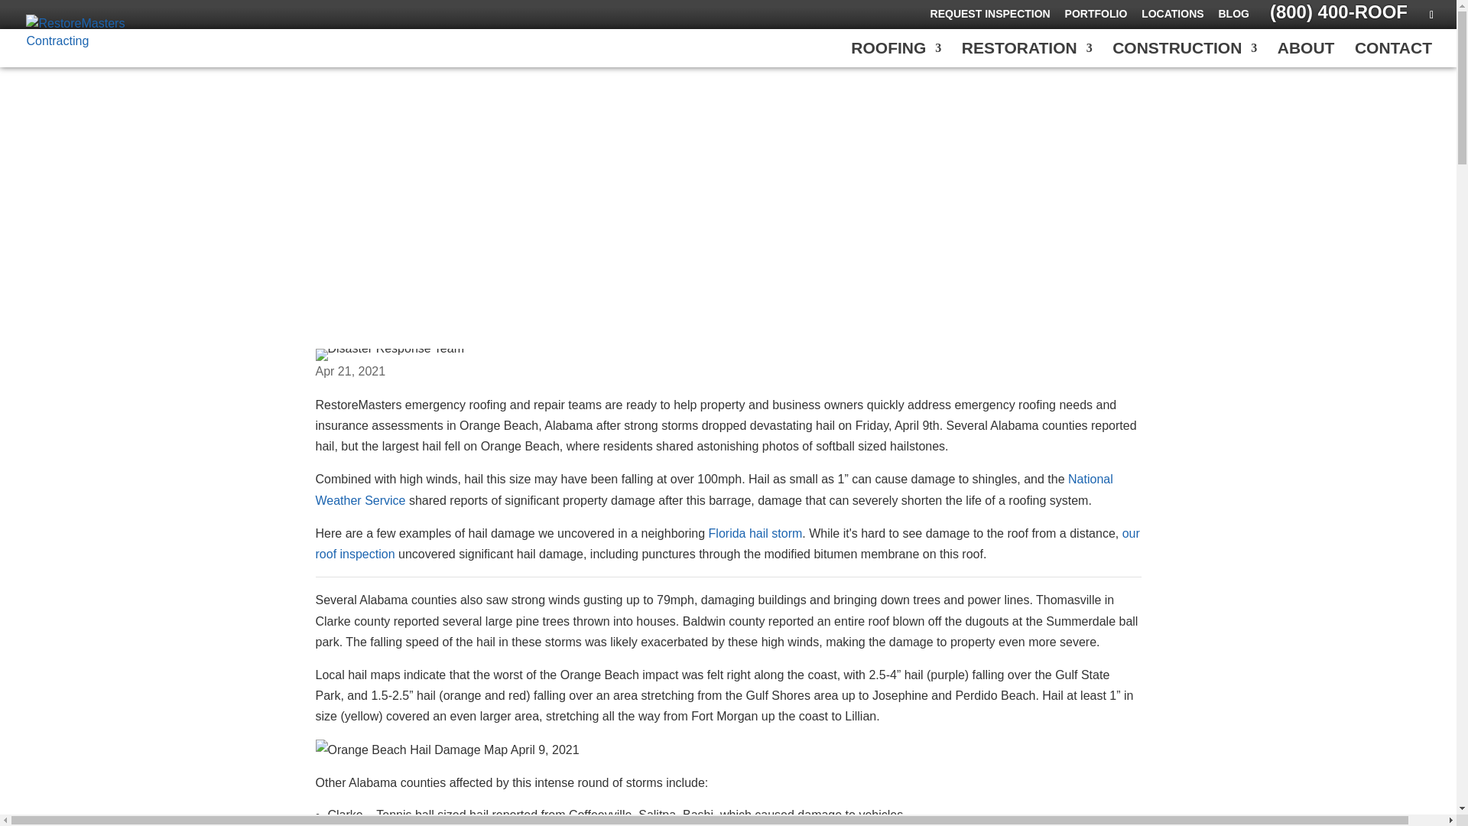 This screenshot has height=826, width=1468. Describe the element at coordinates (1233, 17) in the screenshot. I see `BLOG` at that location.